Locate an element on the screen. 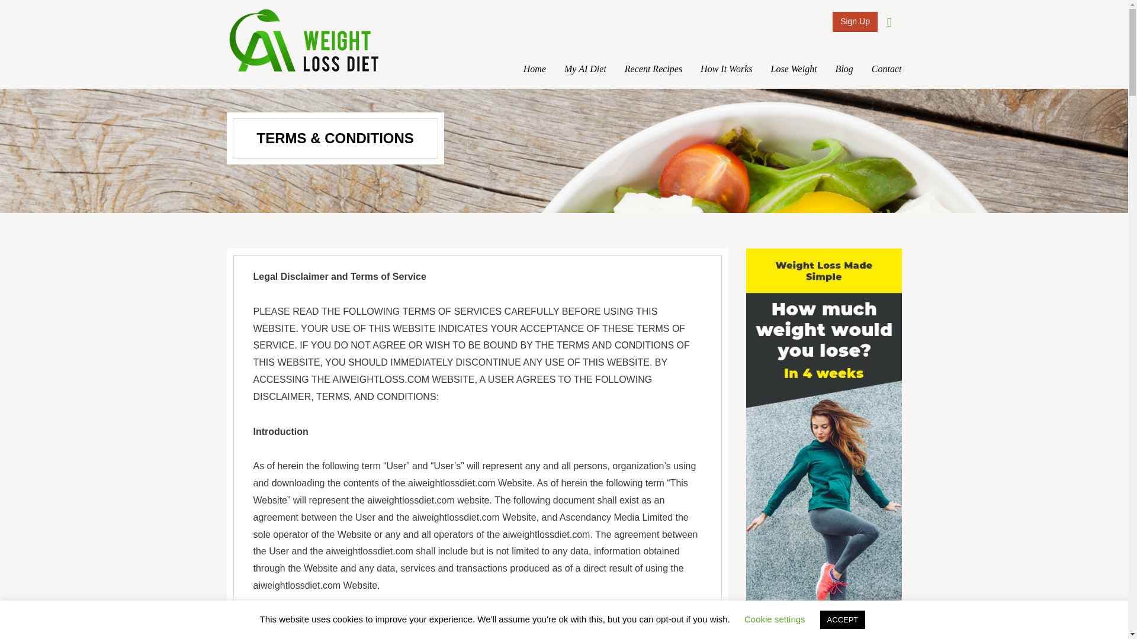  My AI Diet is located at coordinates (585, 69).